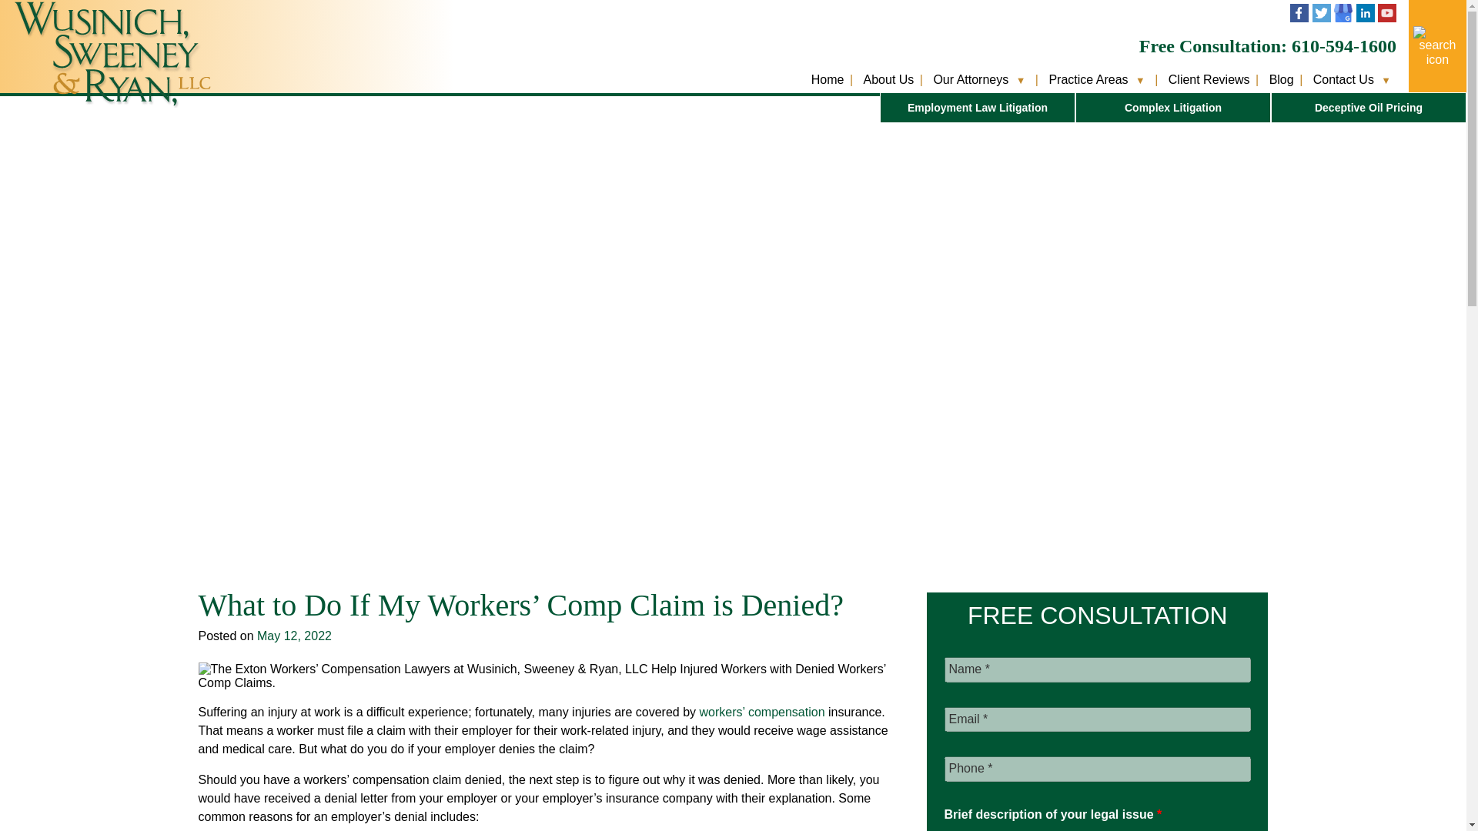 This screenshot has height=831, width=1478. What do you see at coordinates (978, 107) in the screenshot?
I see `Employment Law Litigation` at bounding box center [978, 107].